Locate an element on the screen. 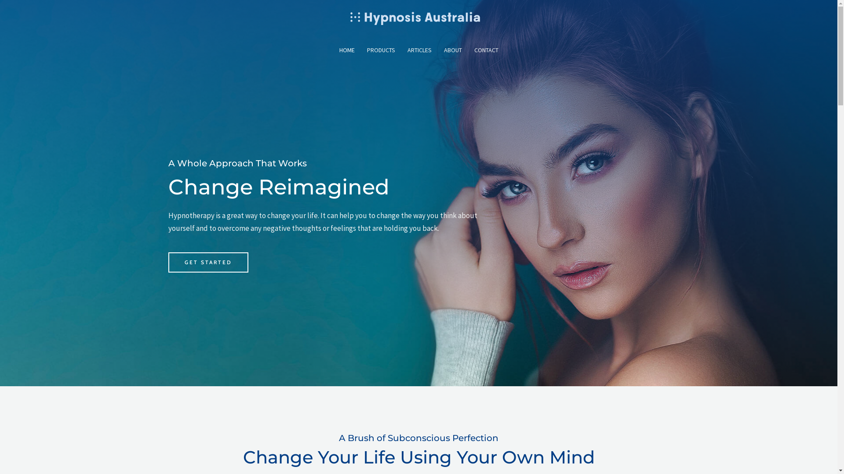 The image size is (844, 474). ARTICLES is located at coordinates (419, 50).